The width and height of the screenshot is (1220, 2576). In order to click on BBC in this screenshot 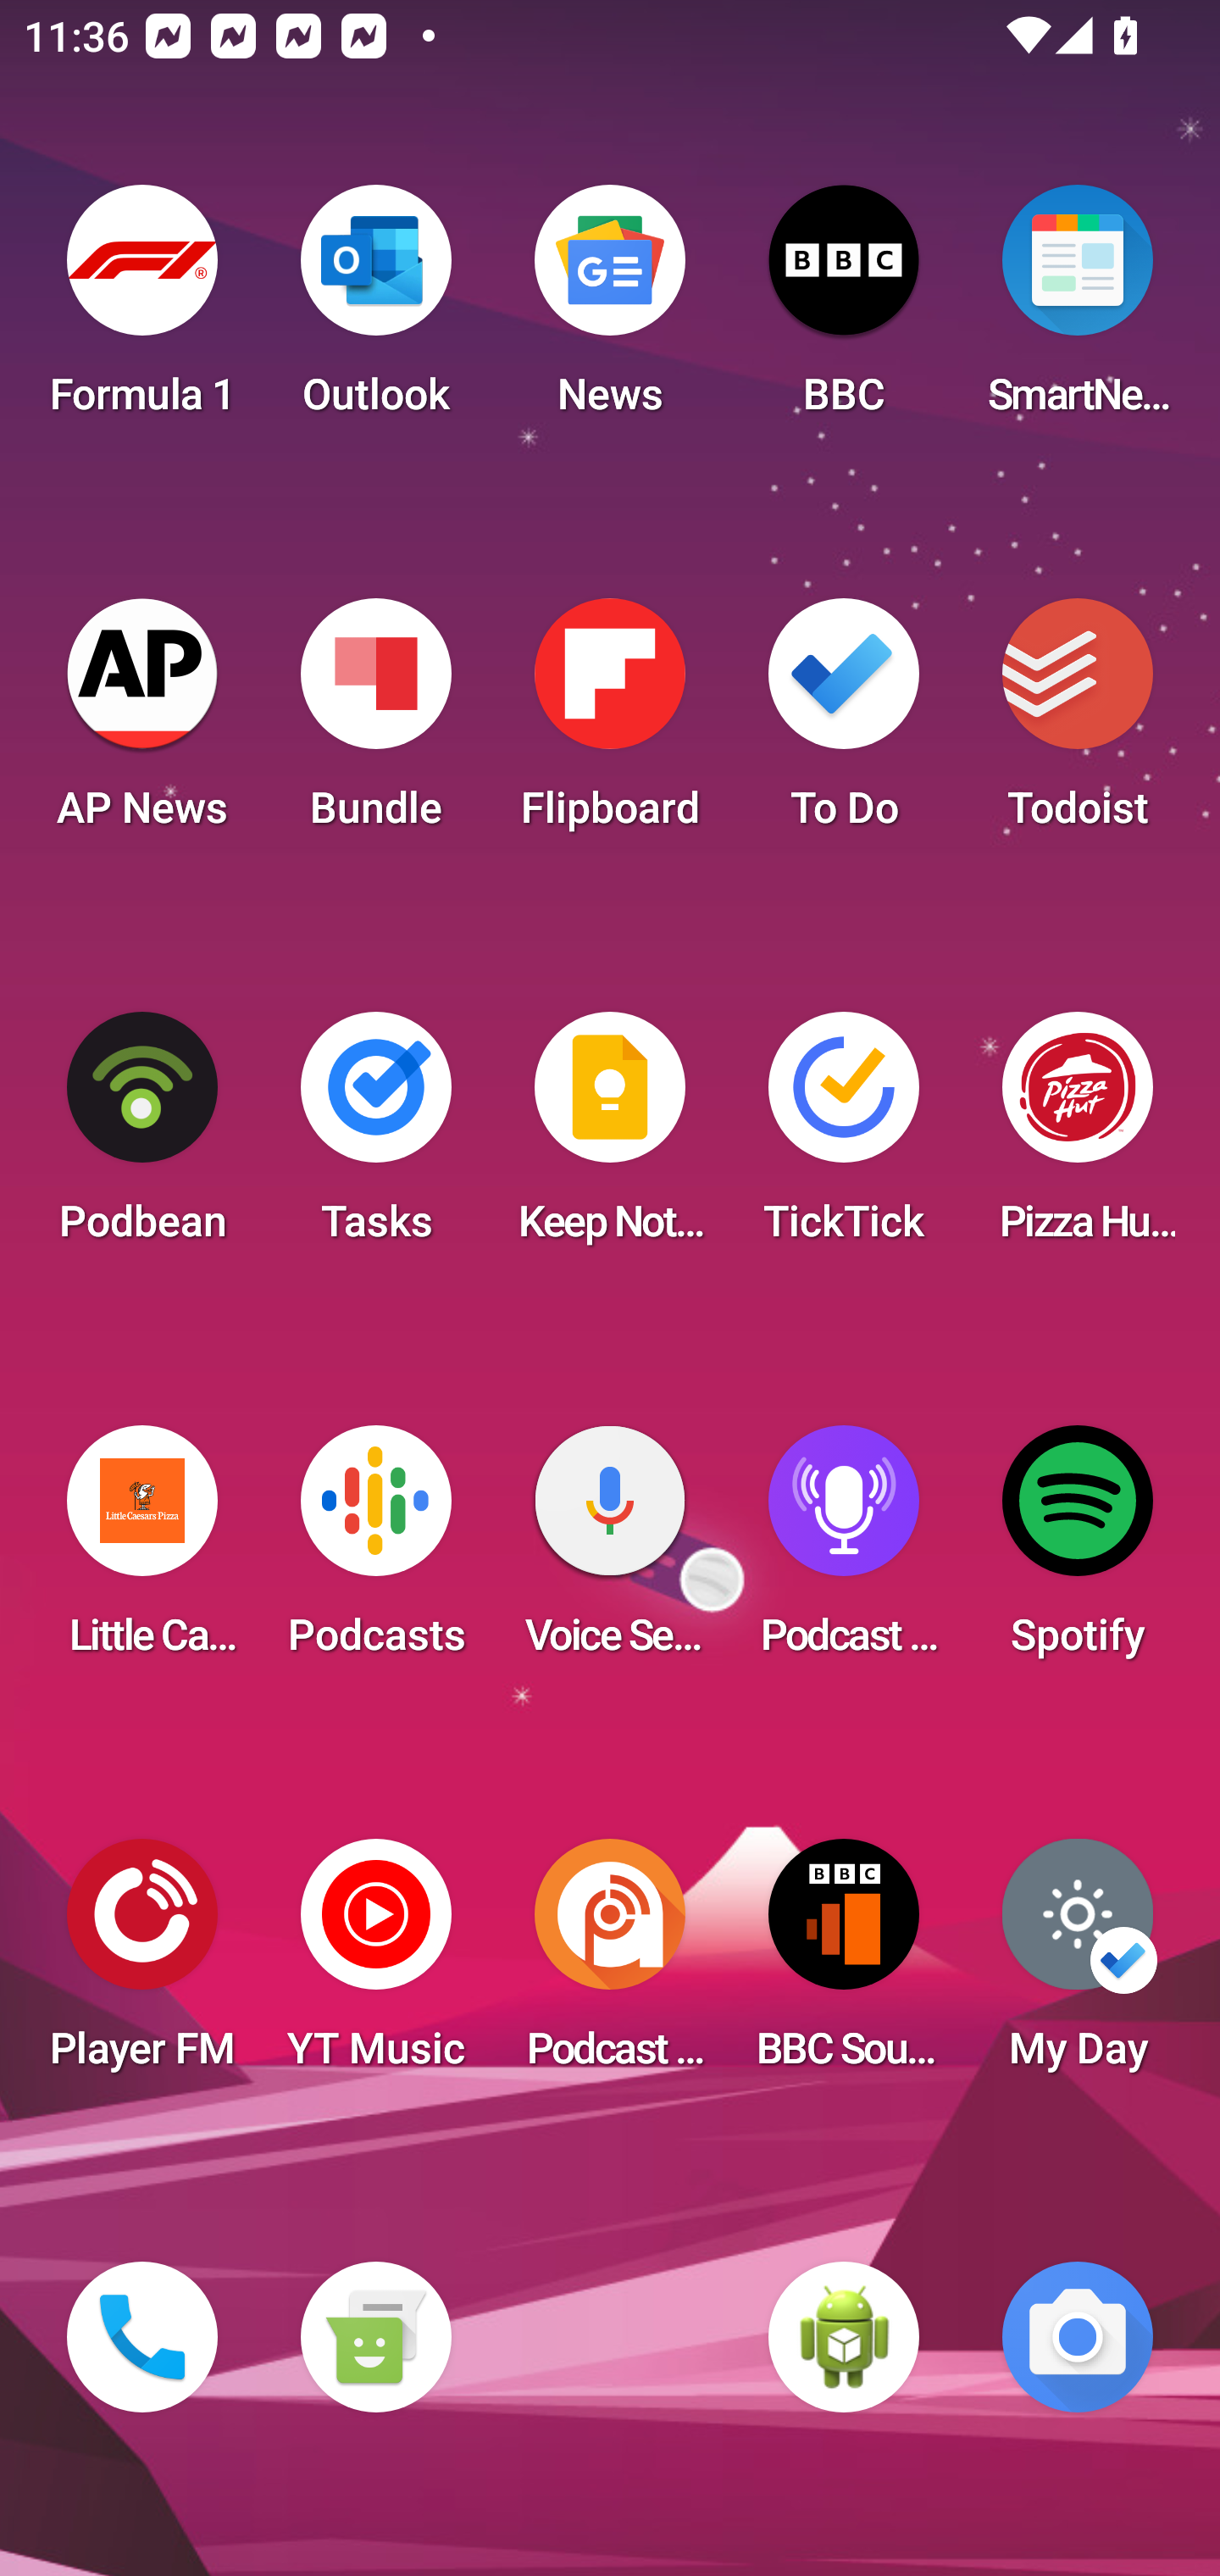, I will do `click(844, 310)`.